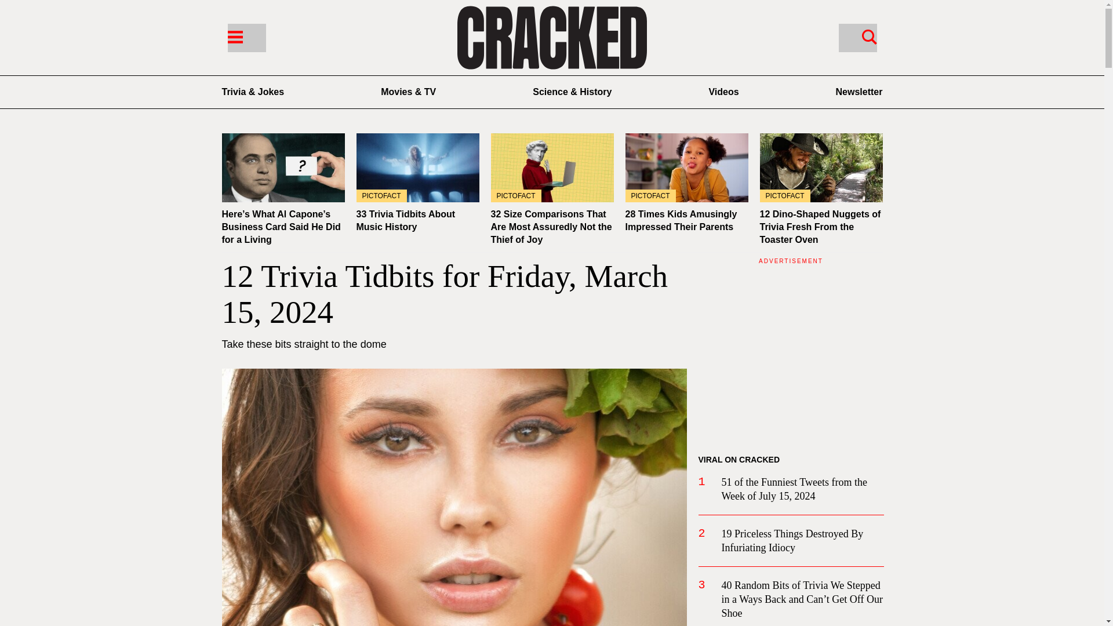  What do you see at coordinates (246, 37) in the screenshot?
I see `Menu` at bounding box center [246, 37].